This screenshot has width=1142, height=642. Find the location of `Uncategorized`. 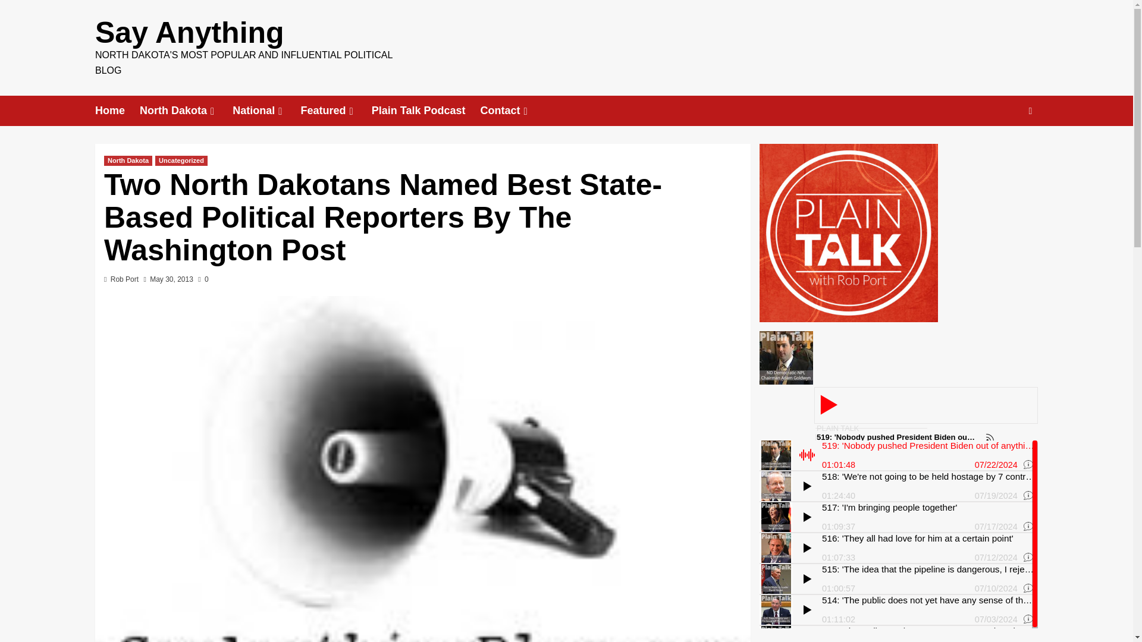

Uncategorized is located at coordinates (181, 160).